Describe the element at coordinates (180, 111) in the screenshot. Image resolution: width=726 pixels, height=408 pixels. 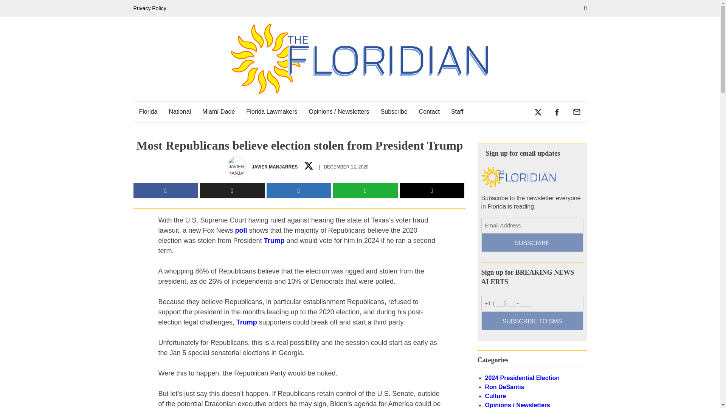
I see `National` at that location.